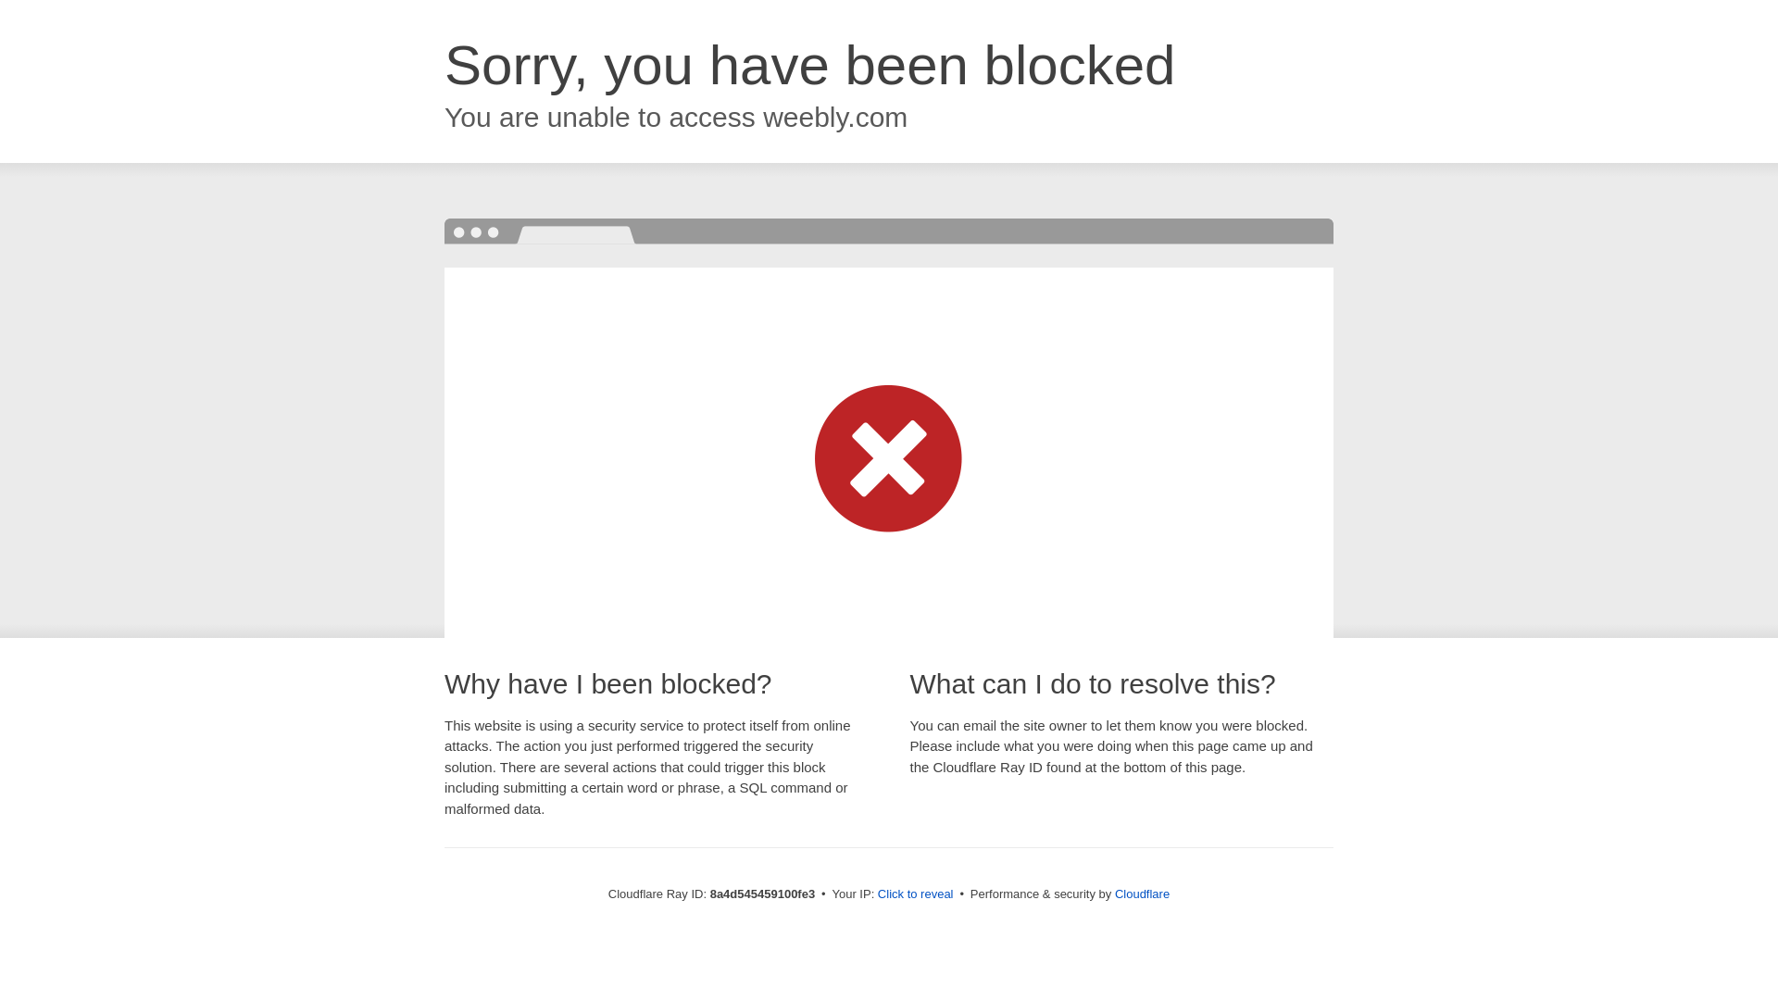 Image resolution: width=1778 pixels, height=1000 pixels. Describe the element at coordinates (915, 894) in the screenshot. I see `Click to reveal` at that location.